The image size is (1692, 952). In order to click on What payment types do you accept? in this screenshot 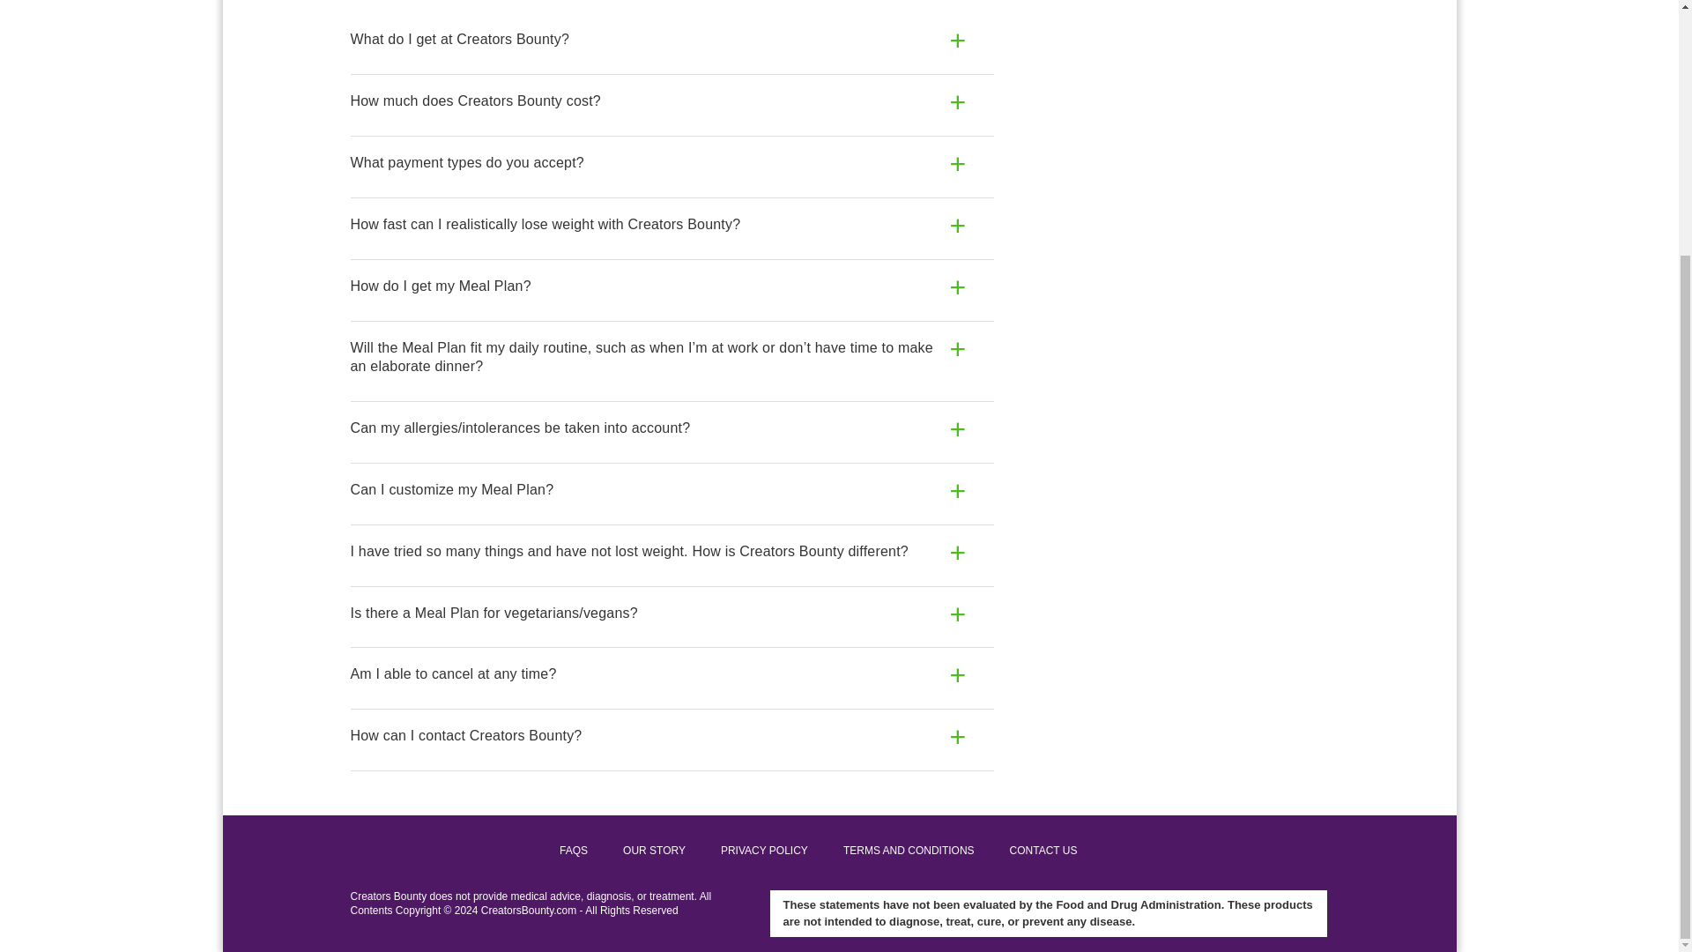, I will do `click(672, 164)`.